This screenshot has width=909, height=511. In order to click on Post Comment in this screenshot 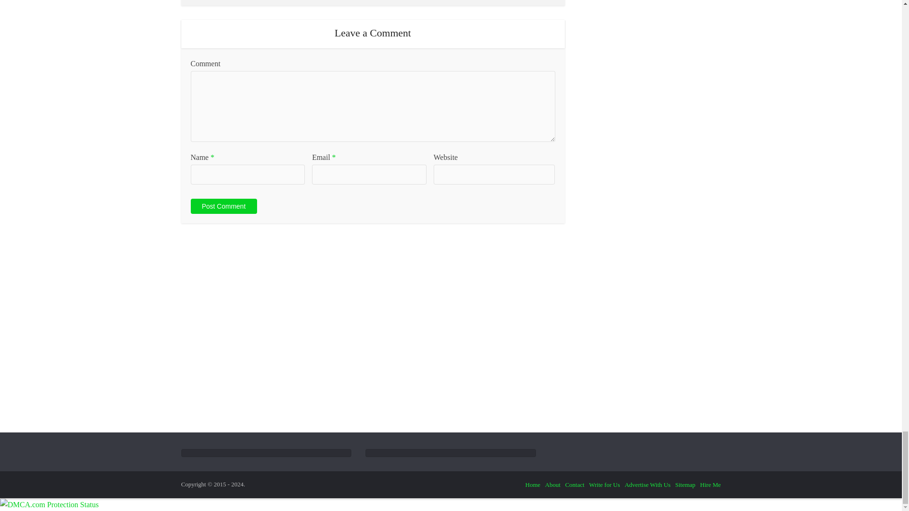, I will do `click(223, 206)`.